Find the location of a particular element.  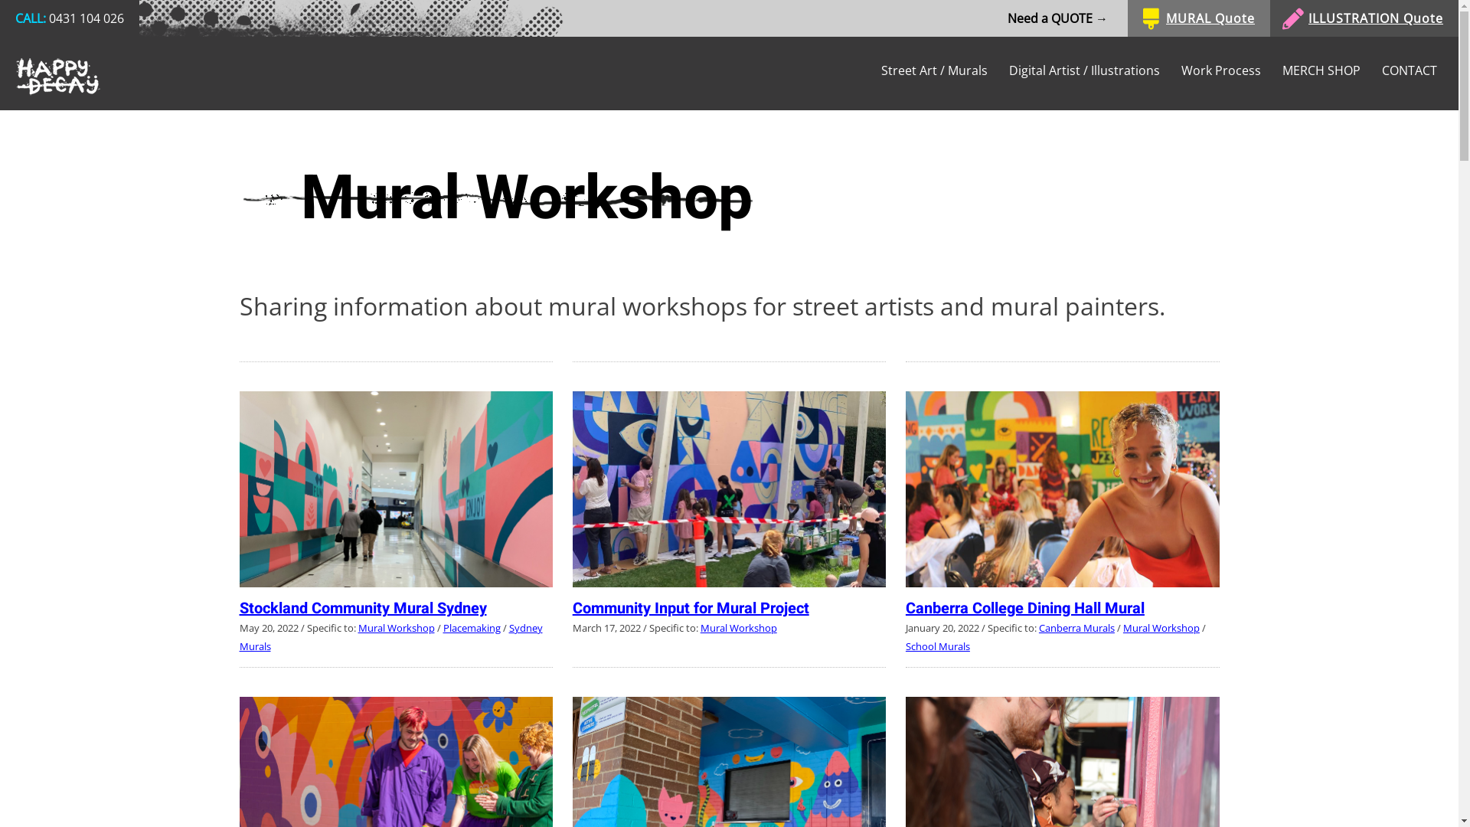

Stockland Community Mural Sydney is located at coordinates (363, 608).